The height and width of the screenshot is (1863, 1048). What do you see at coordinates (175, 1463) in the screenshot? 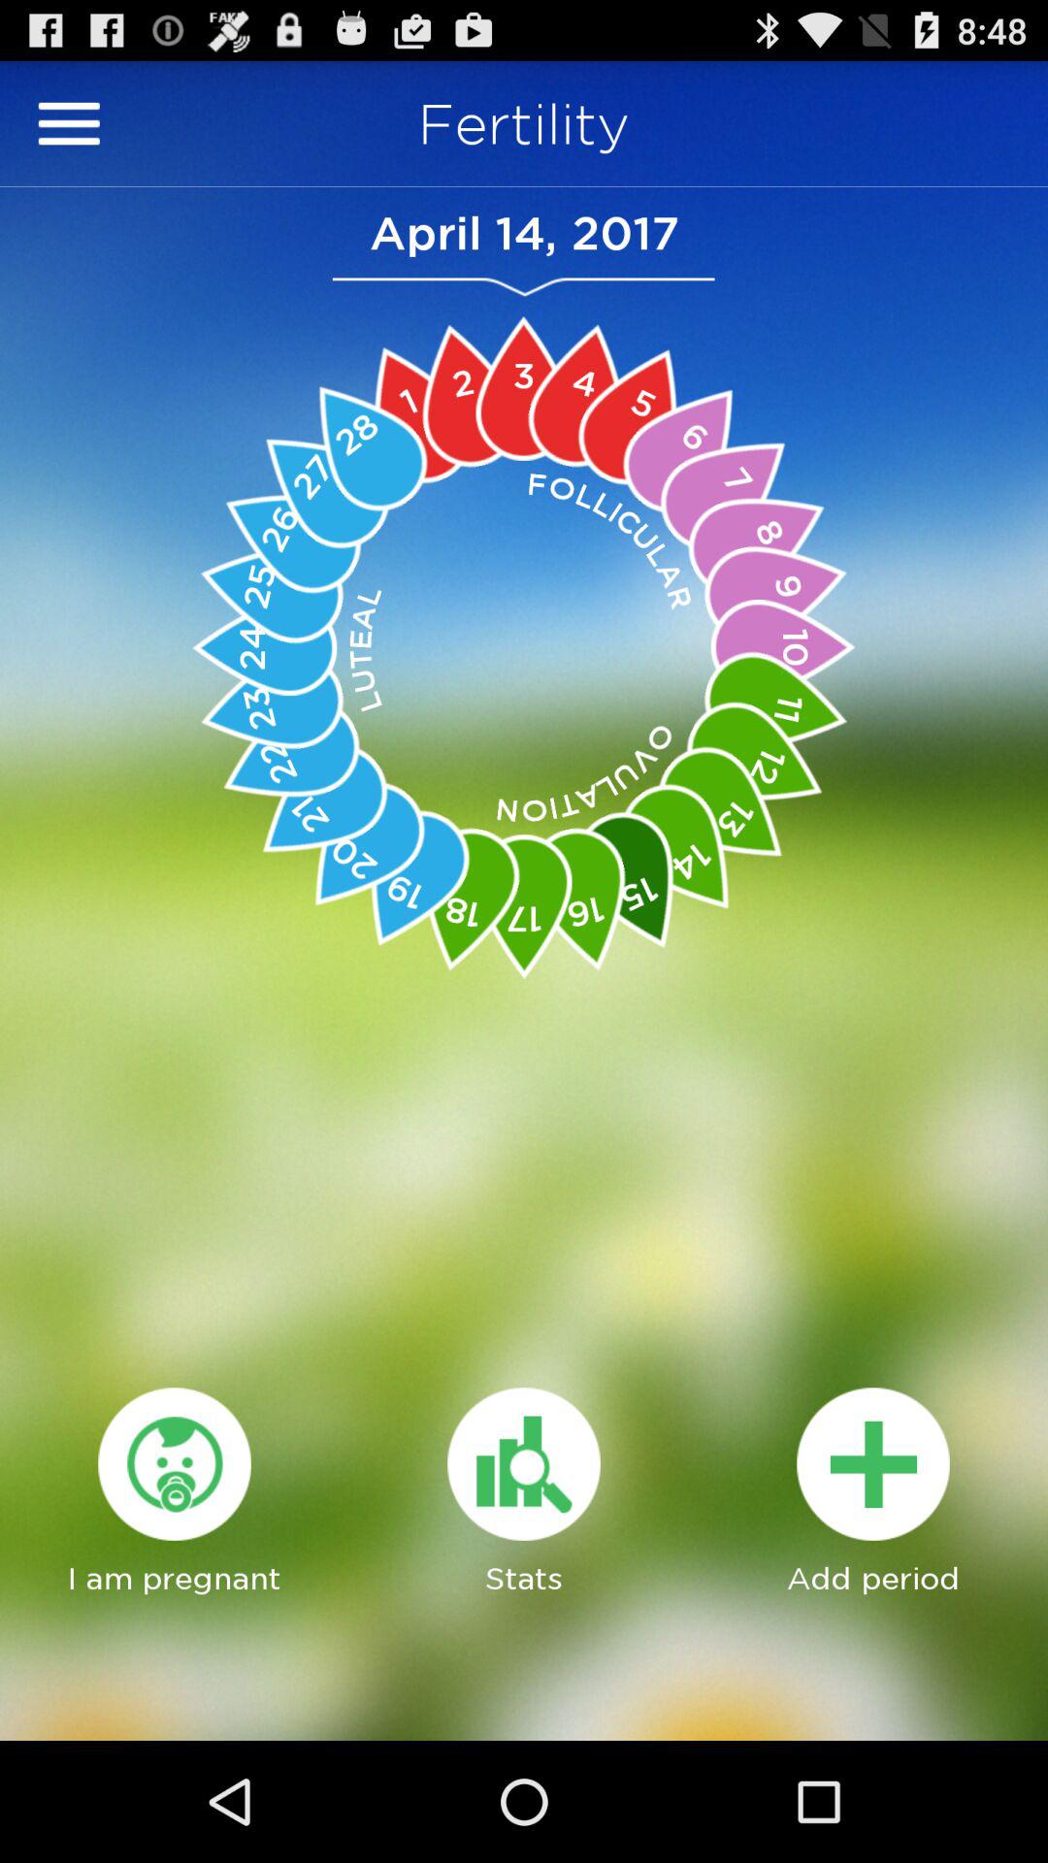
I see `click on the icon which is above i am pregnant` at bounding box center [175, 1463].